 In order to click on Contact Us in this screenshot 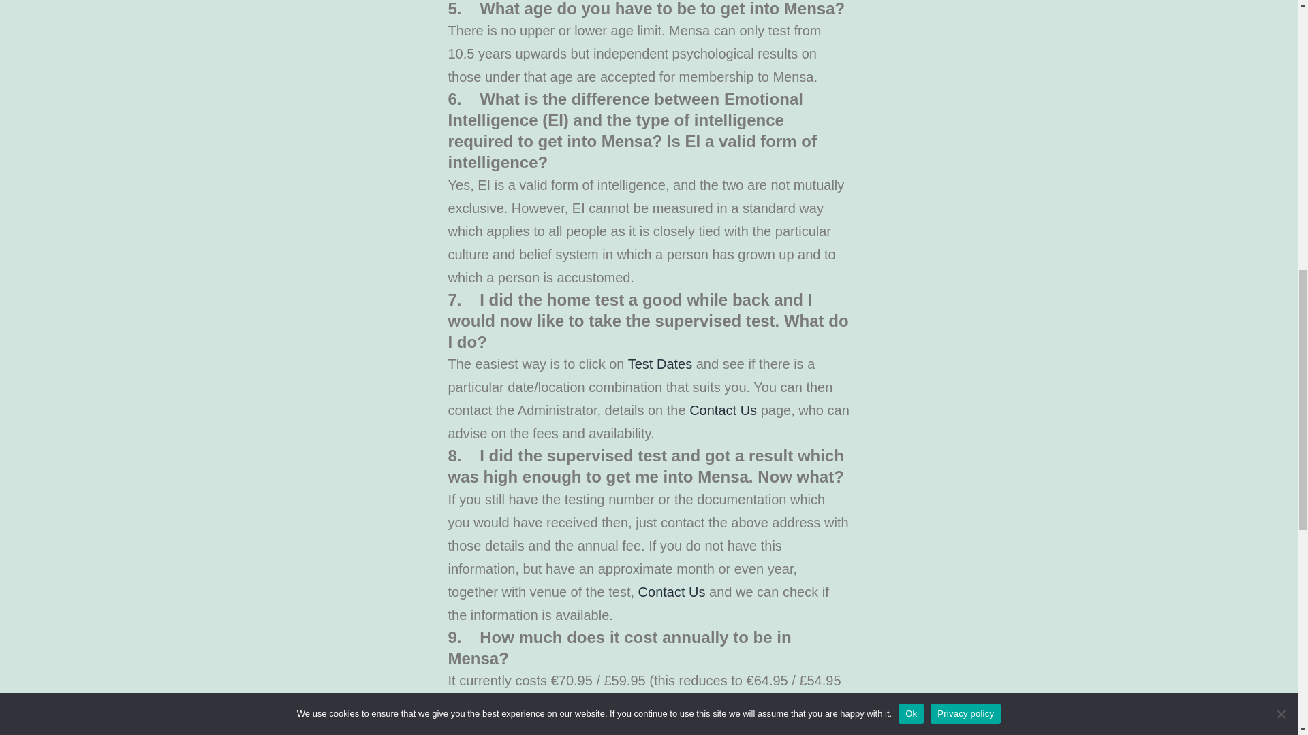, I will do `click(672, 592)`.